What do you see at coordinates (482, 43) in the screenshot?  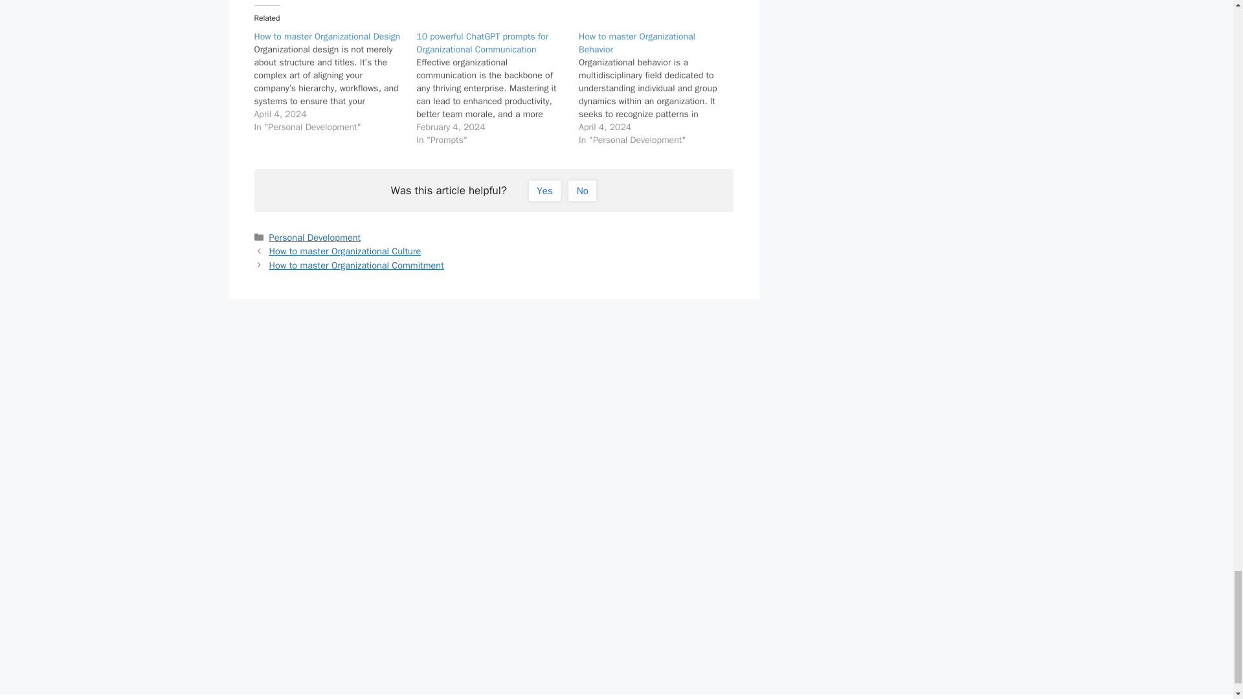 I see `10 powerful ChatGPT prompts for Organizational Communication` at bounding box center [482, 43].